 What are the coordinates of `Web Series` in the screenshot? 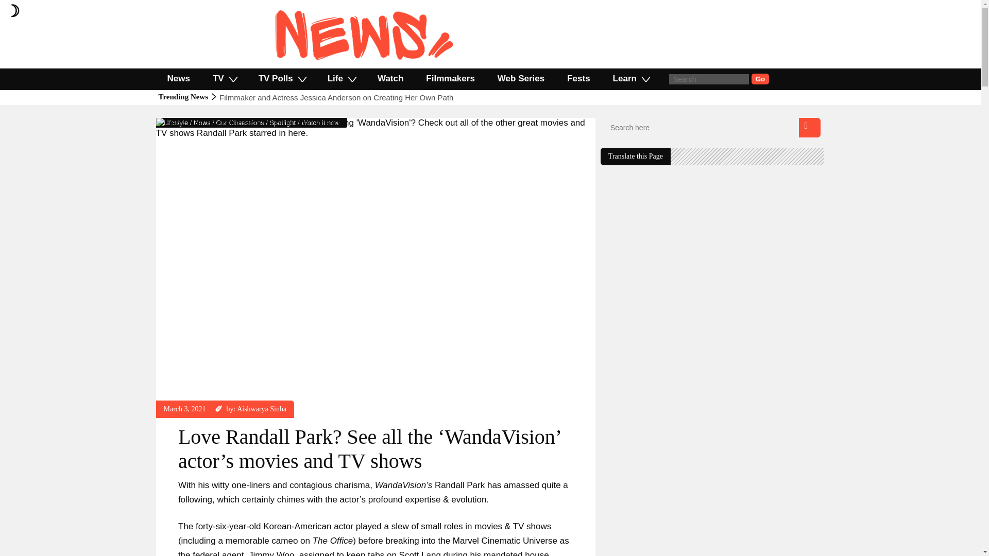 It's located at (521, 78).